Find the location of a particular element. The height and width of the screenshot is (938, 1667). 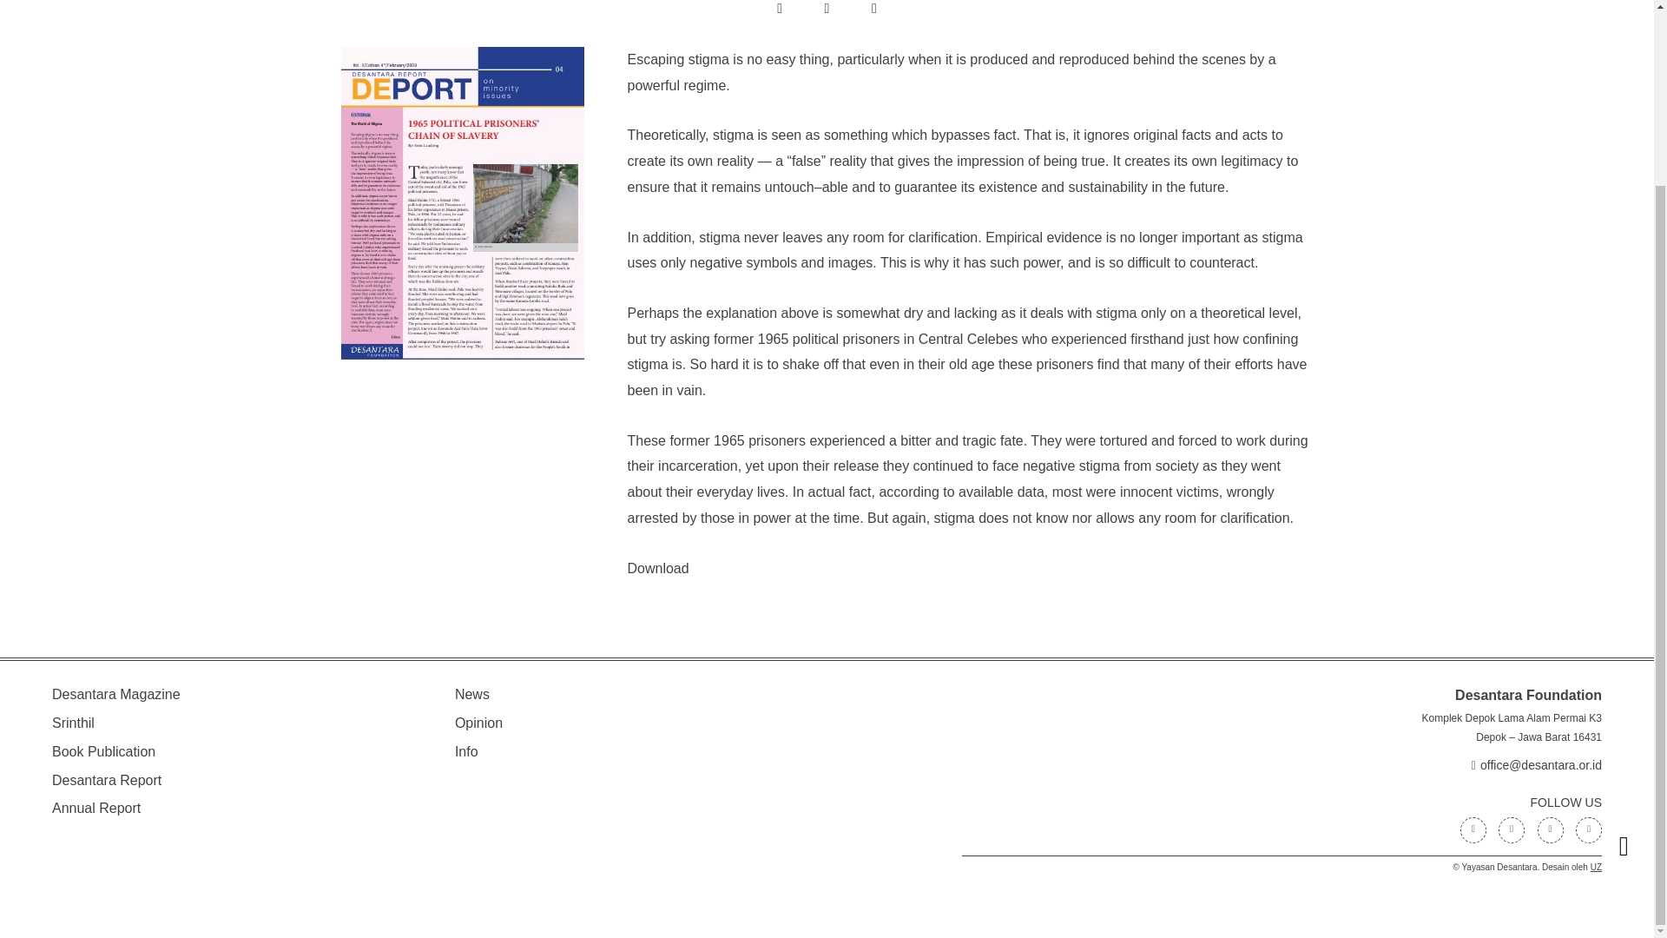

Book Publication is located at coordinates (102, 751).